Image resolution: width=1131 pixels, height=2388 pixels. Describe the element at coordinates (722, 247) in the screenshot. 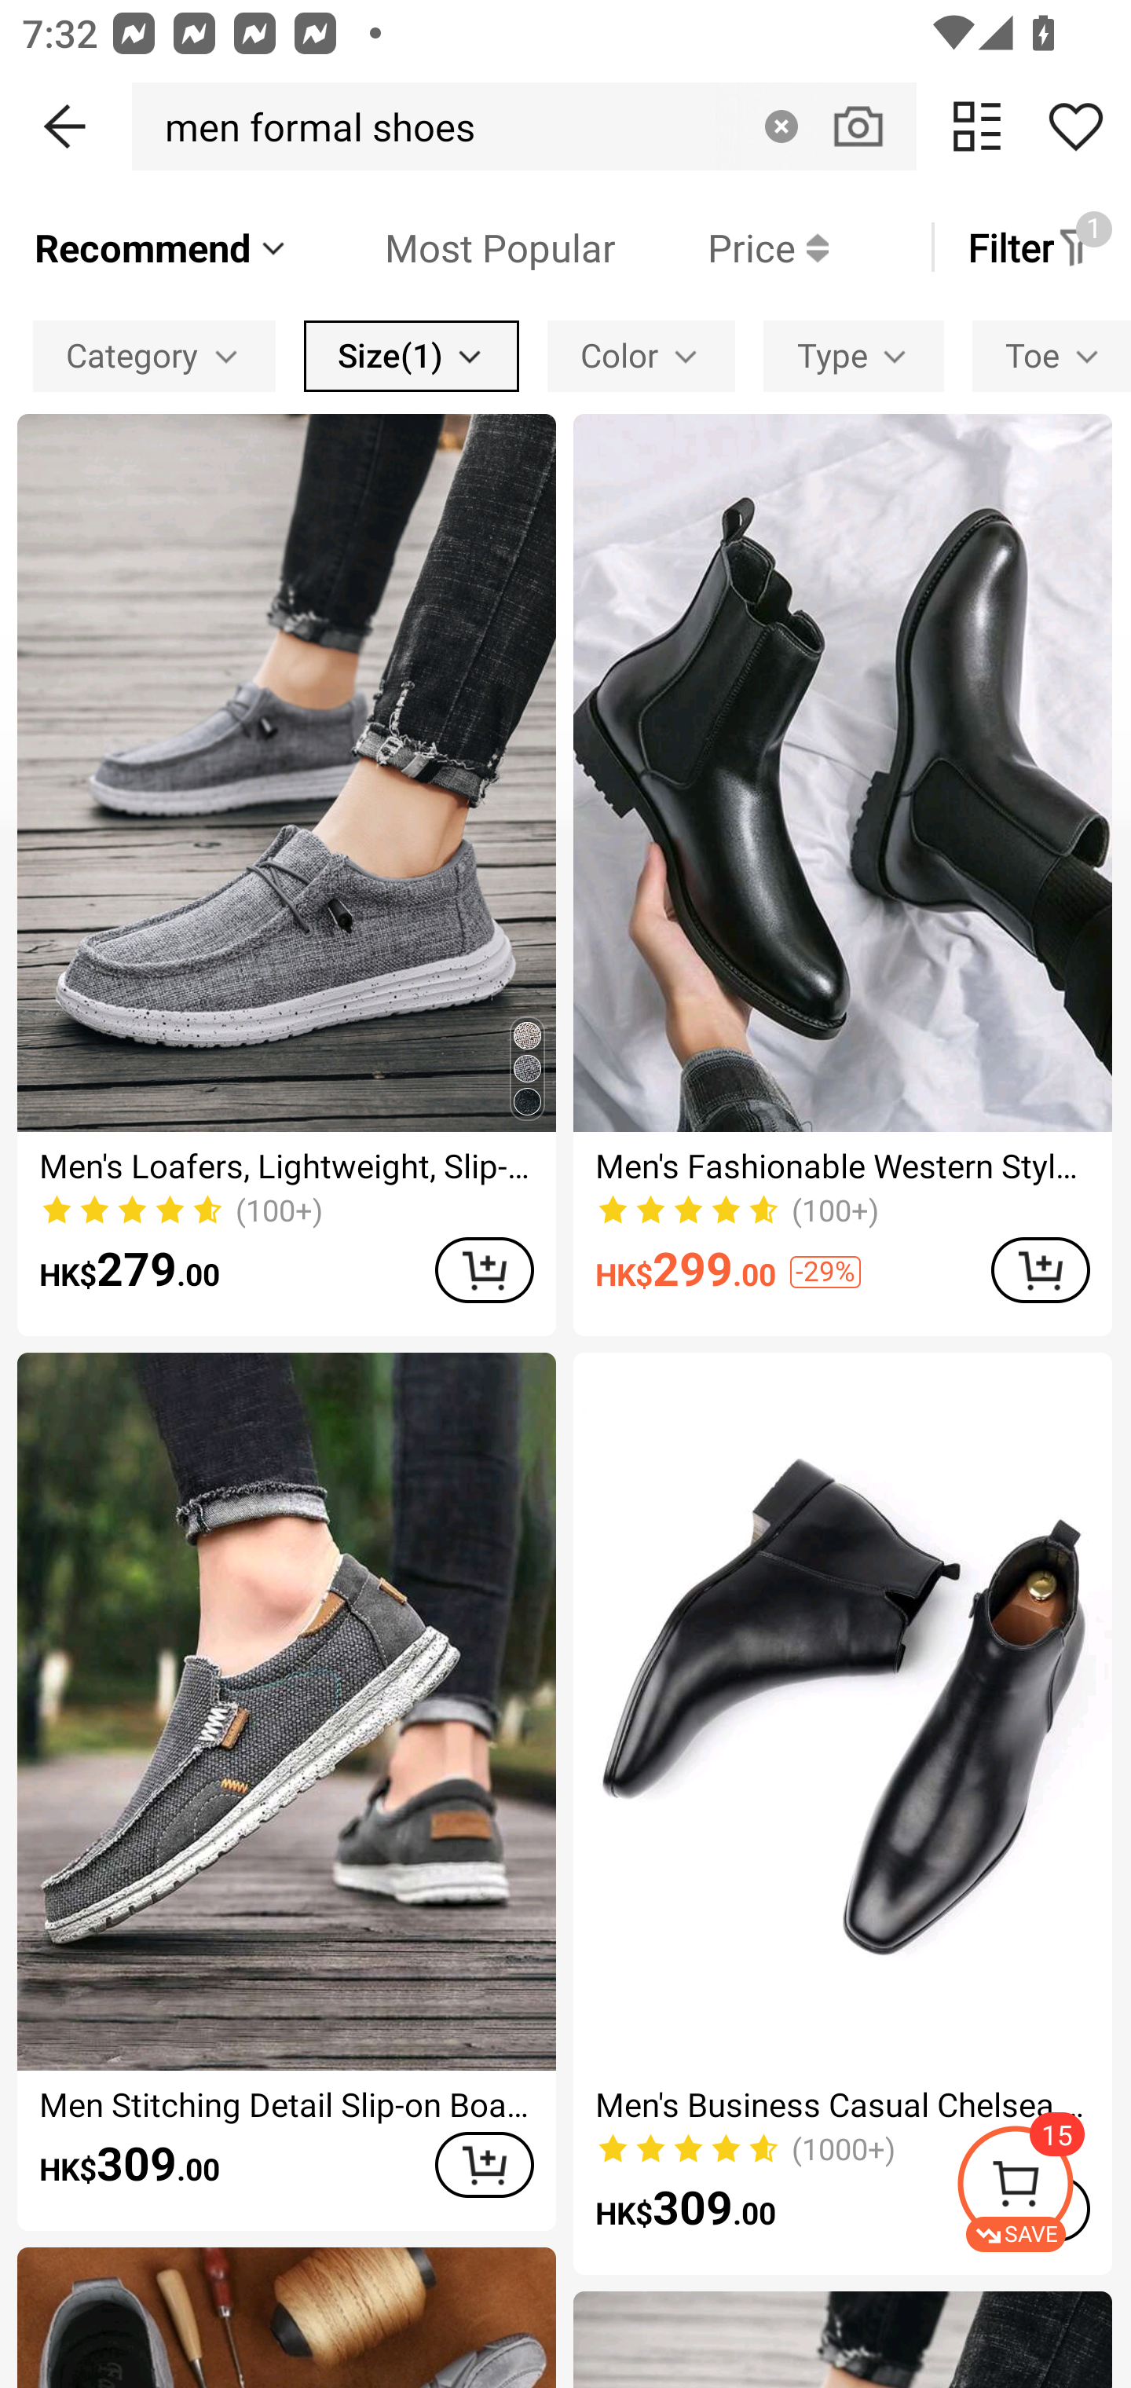

I see `Price` at that location.